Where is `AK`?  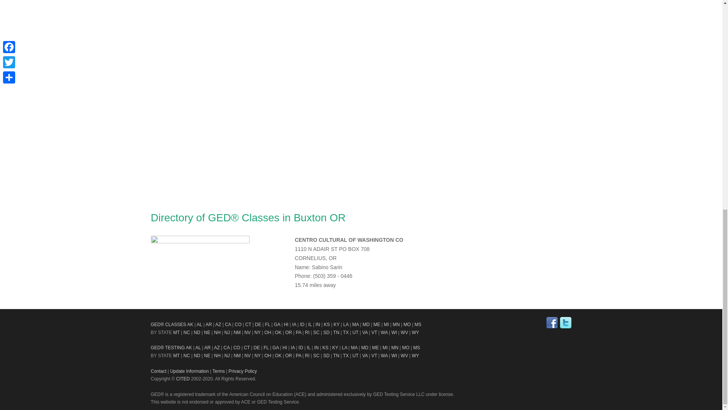
AK is located at coordinates (190, 324).